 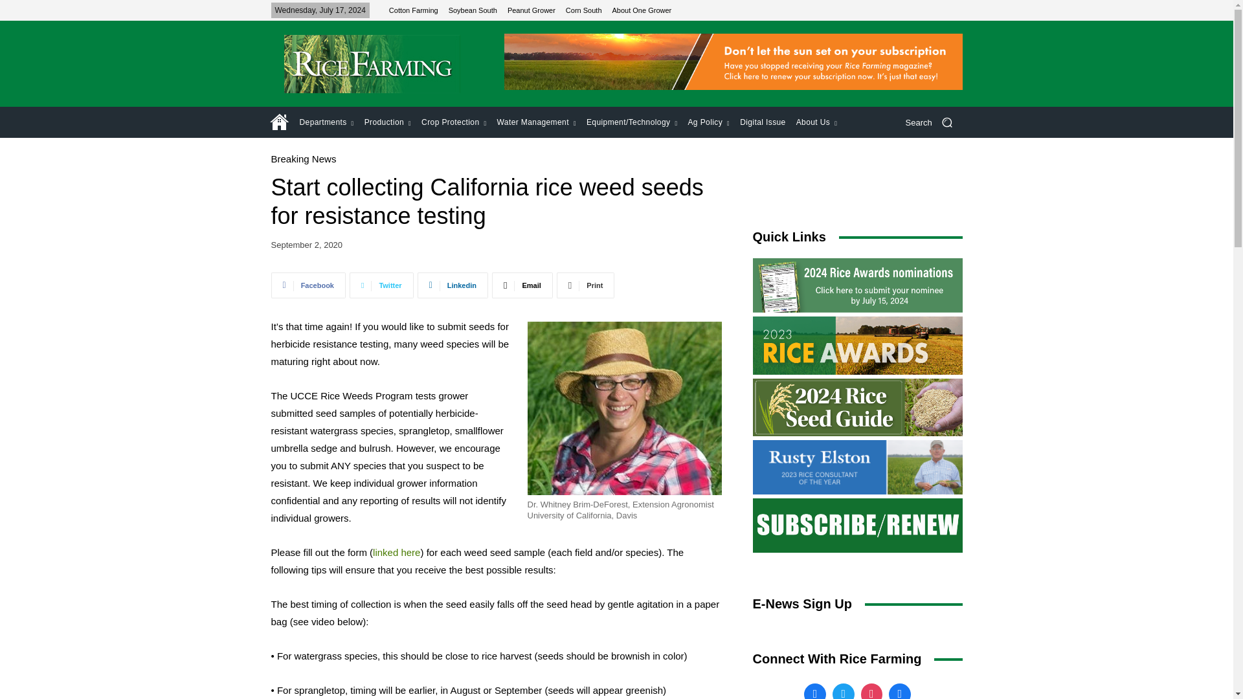 What do you see at coordinates (531, 9) in the screenshot?
I see `Peanut Grower` at bounding box center [531, 9].